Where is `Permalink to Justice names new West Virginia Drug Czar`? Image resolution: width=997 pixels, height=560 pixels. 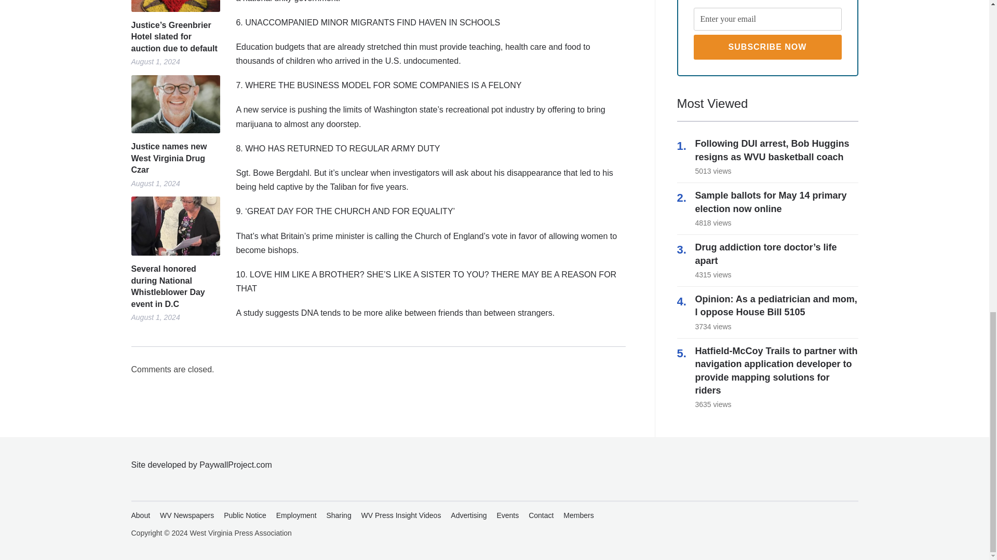 Permalink to Justice names new West Virginia Drug Czar is located at coordinates (174, 159).